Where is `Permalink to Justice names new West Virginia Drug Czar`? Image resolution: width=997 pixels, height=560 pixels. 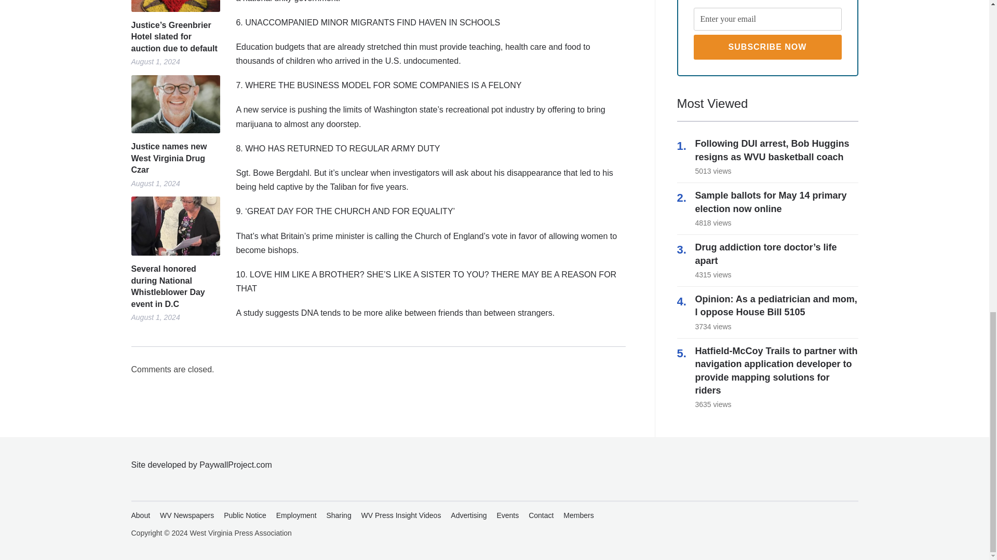 Permalink to Justice names new West Virginia Drug Czar is located at coordinates (174, 159).